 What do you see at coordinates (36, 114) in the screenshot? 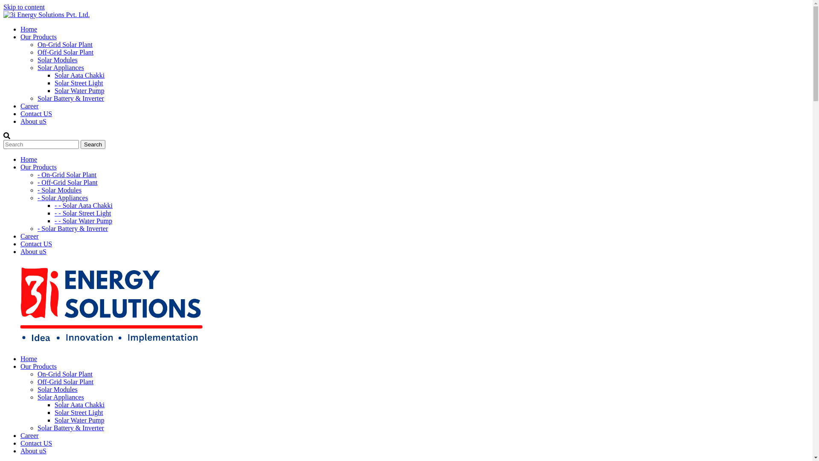
I see `Contact US` at bounding box center [36, 114].